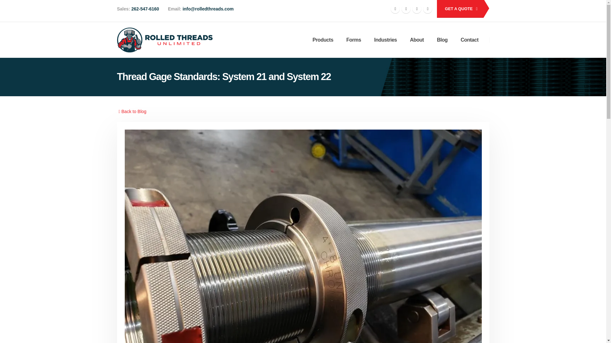 The image size is (611, 343). I want to click on Contact, so click(469, 40).